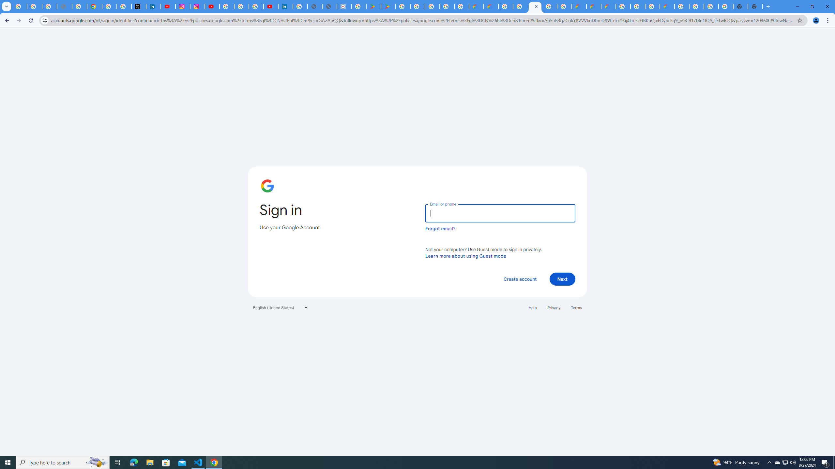 The height and width of the screenshot is (469, 835). Describe the element at coordinates (300, 7) in the screenshot. I see `Sign in - Google Accounts` at that location.